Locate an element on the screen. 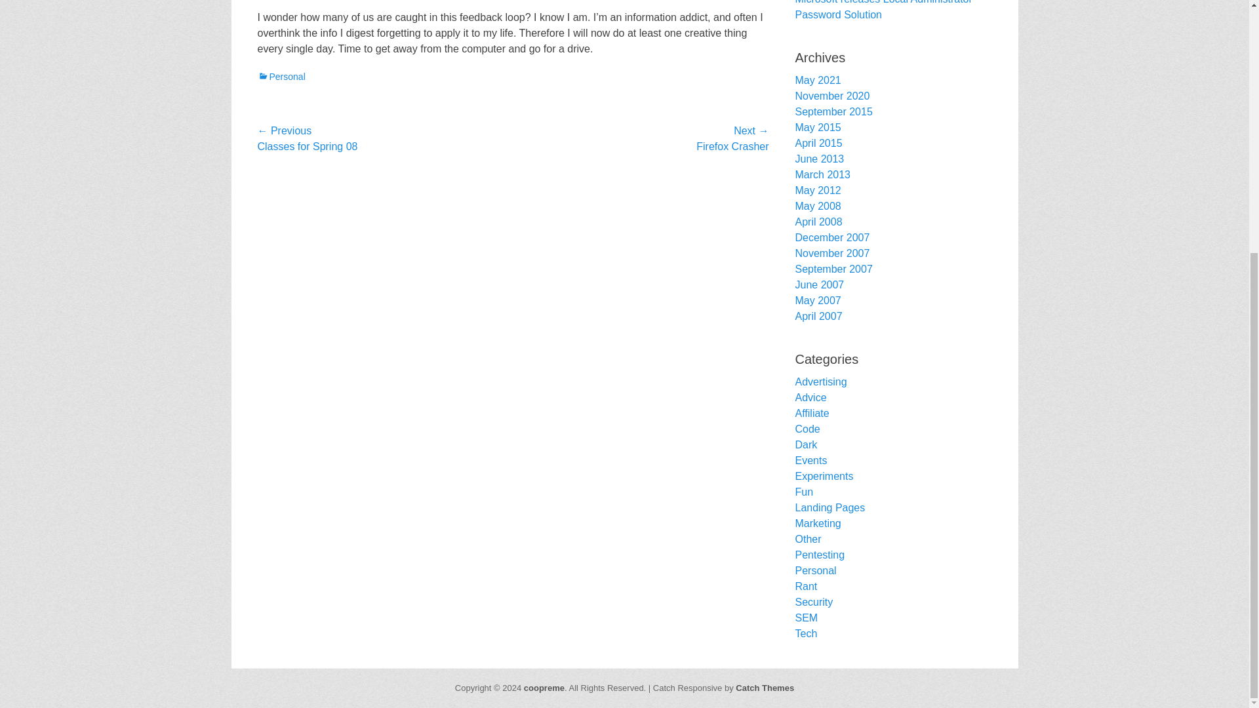 The height and width of the screenshot is (708, 1259). April 2008 is located at coordinates (818, 222).